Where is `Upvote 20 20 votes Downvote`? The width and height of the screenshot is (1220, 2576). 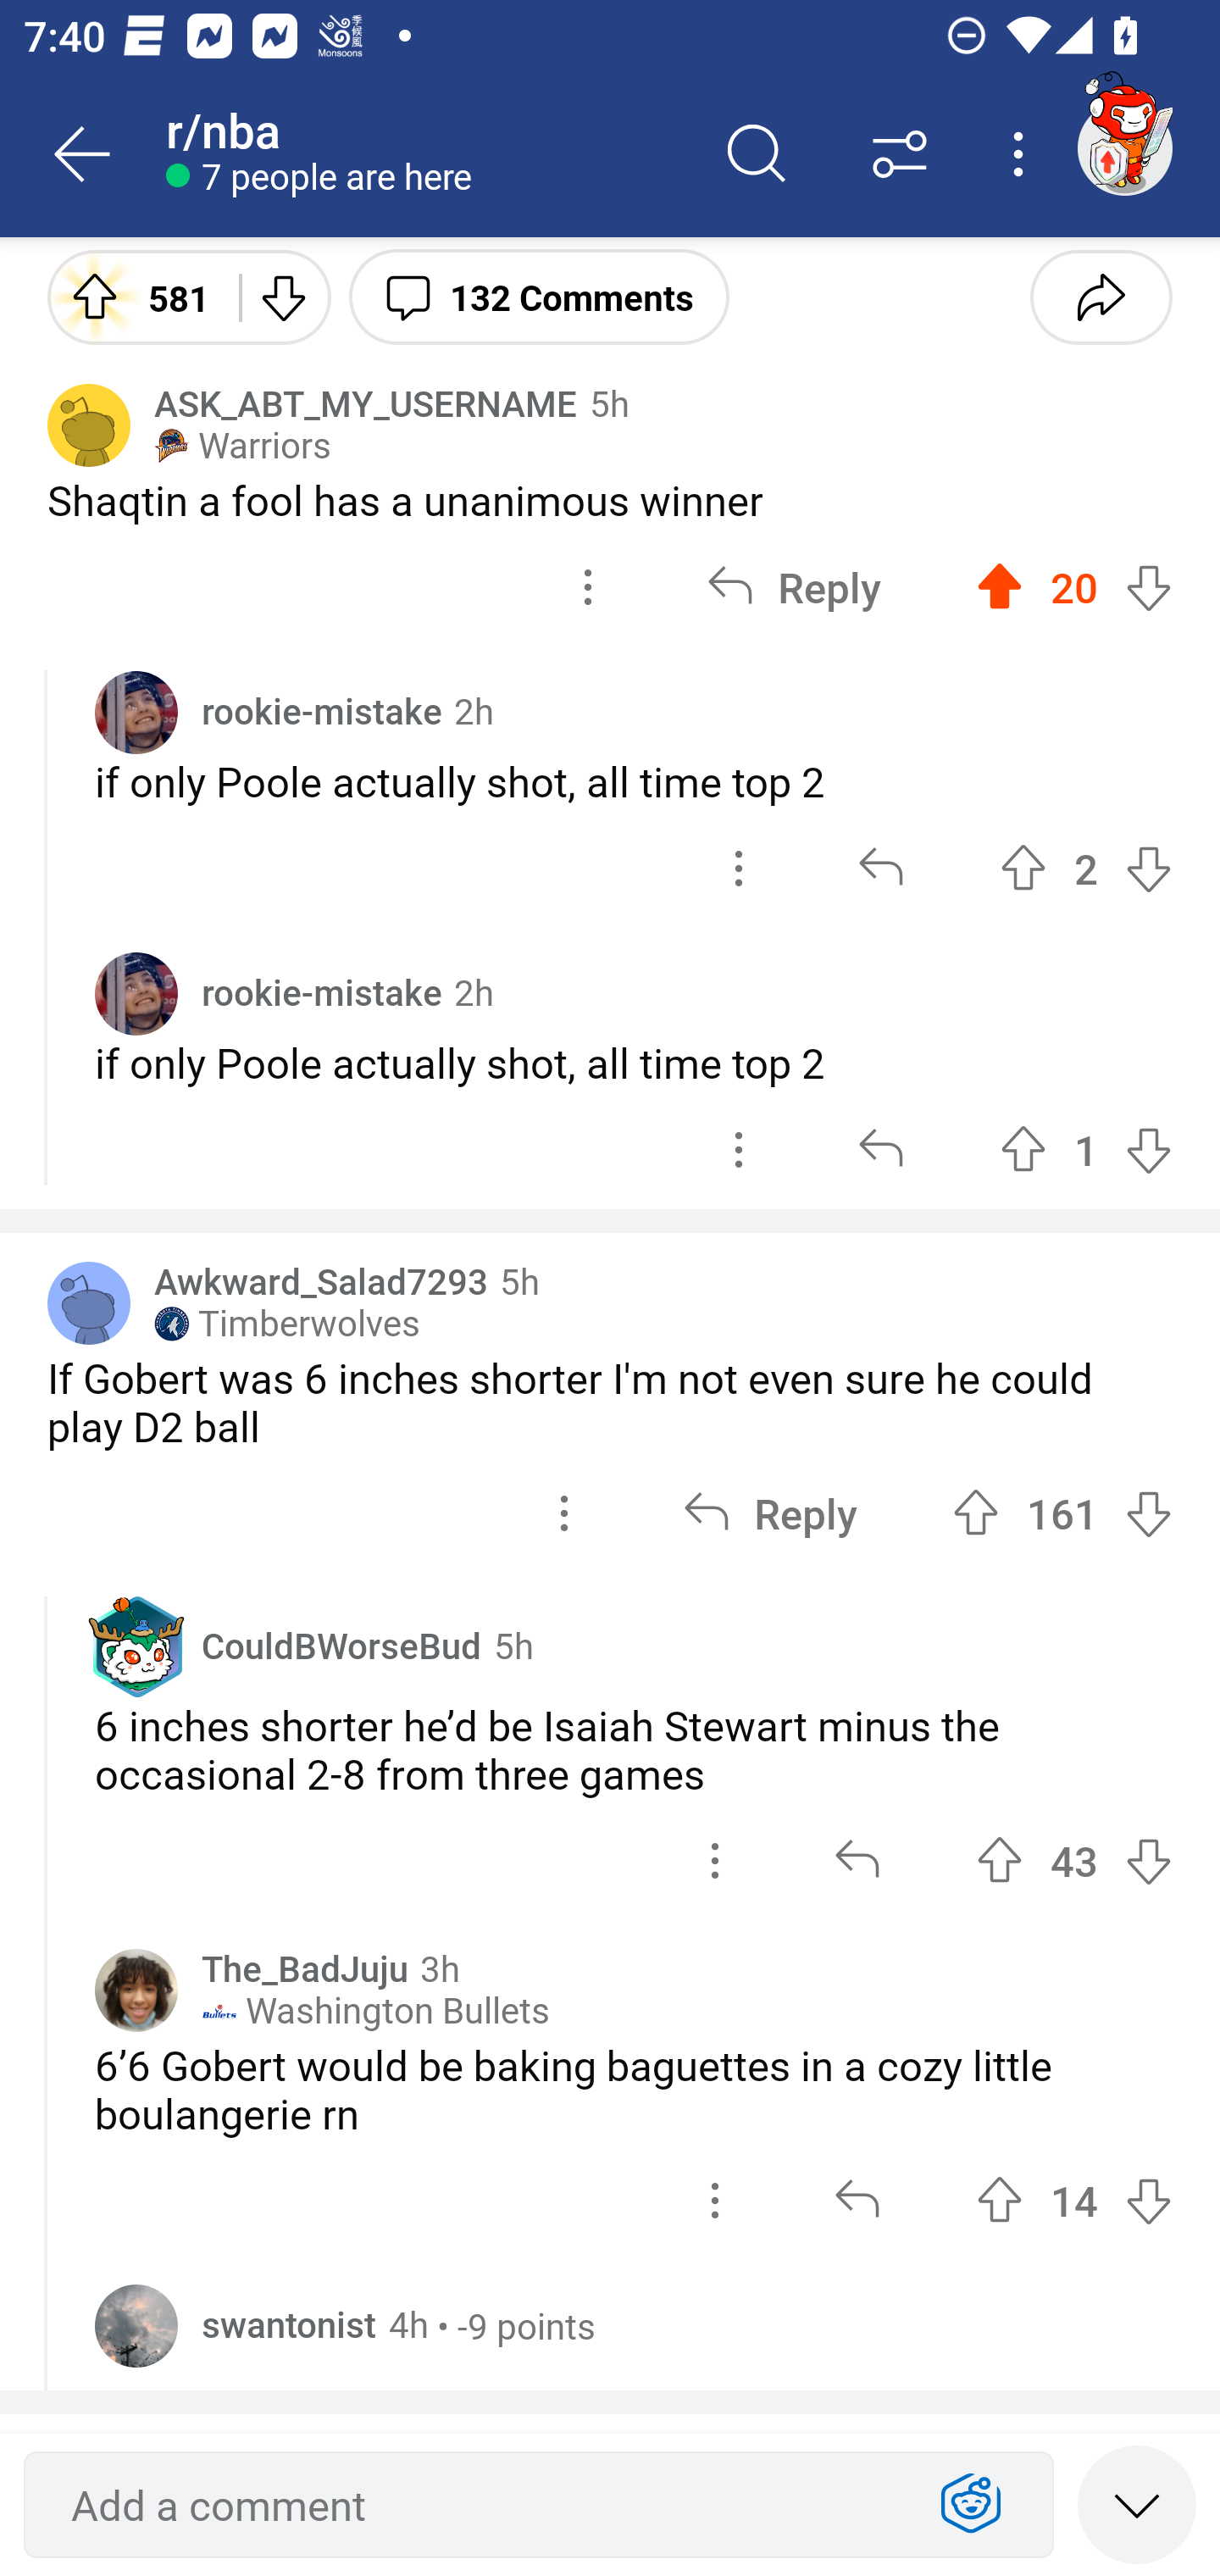
Upvote 20 20 votes Downvote is located at coordinates (1074, 587).